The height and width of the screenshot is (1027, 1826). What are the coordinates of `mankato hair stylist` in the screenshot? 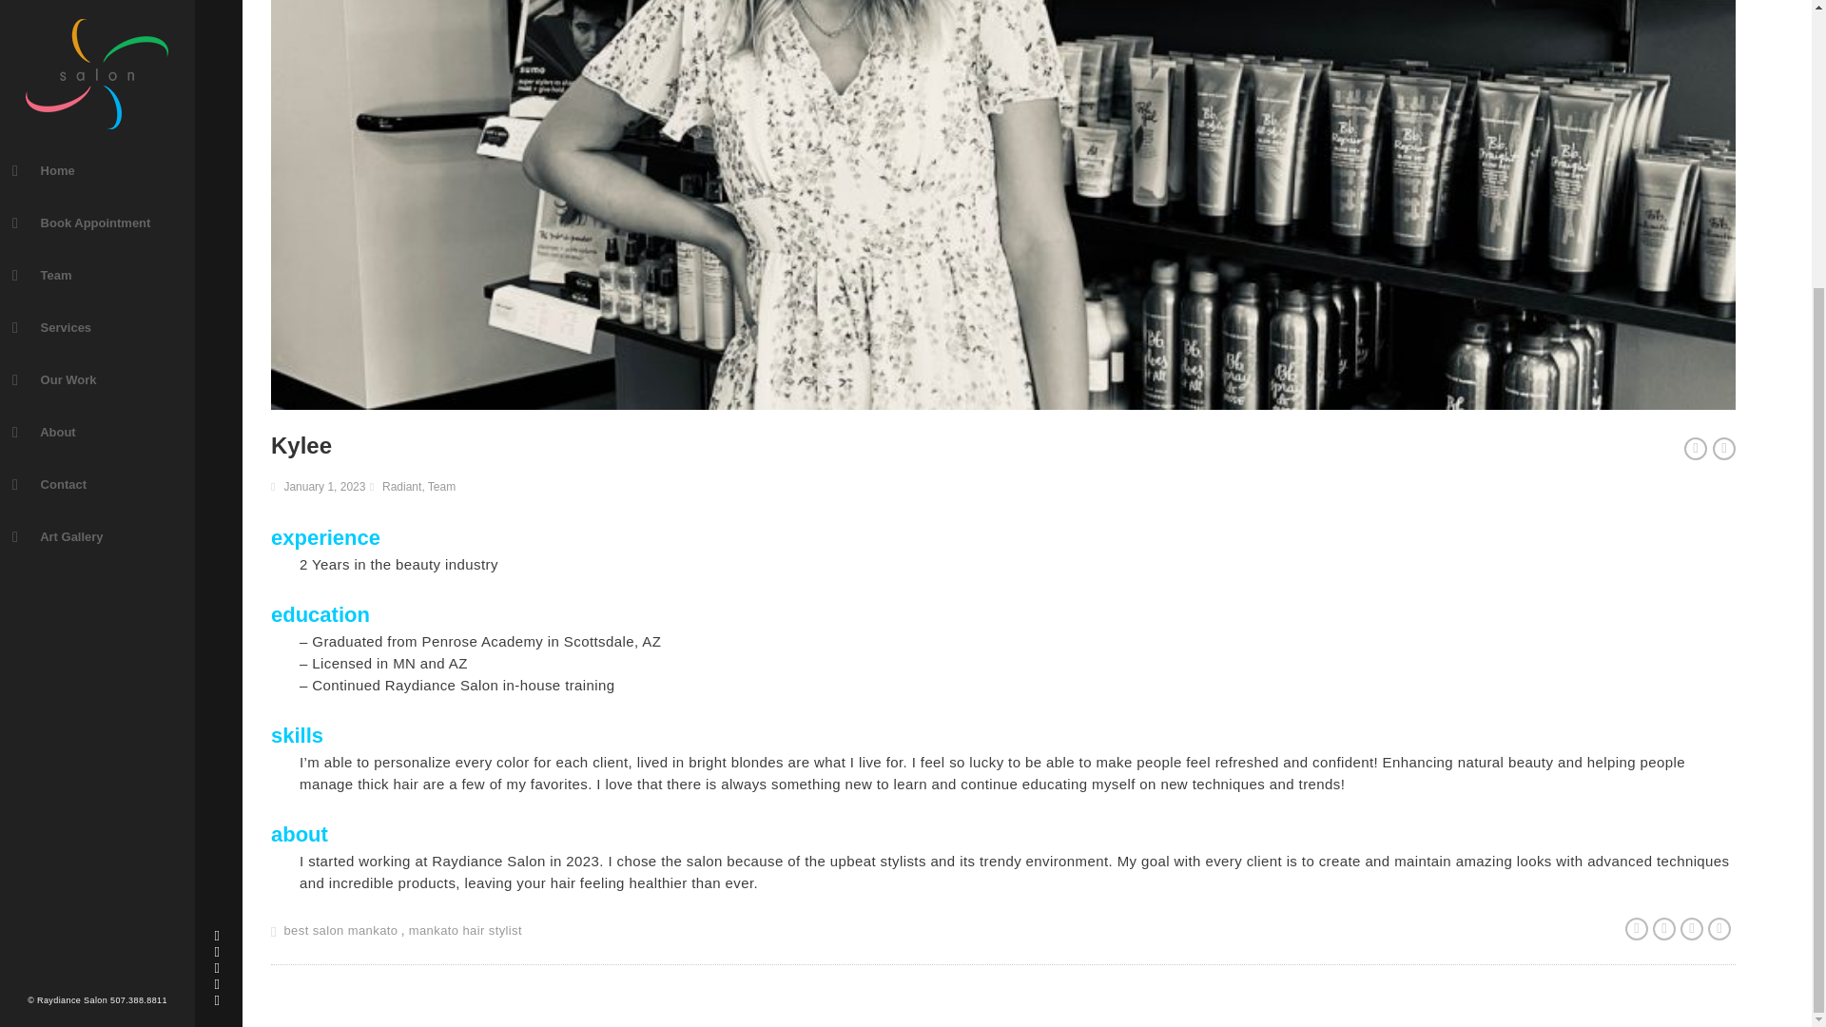 It's located at (466, 930).